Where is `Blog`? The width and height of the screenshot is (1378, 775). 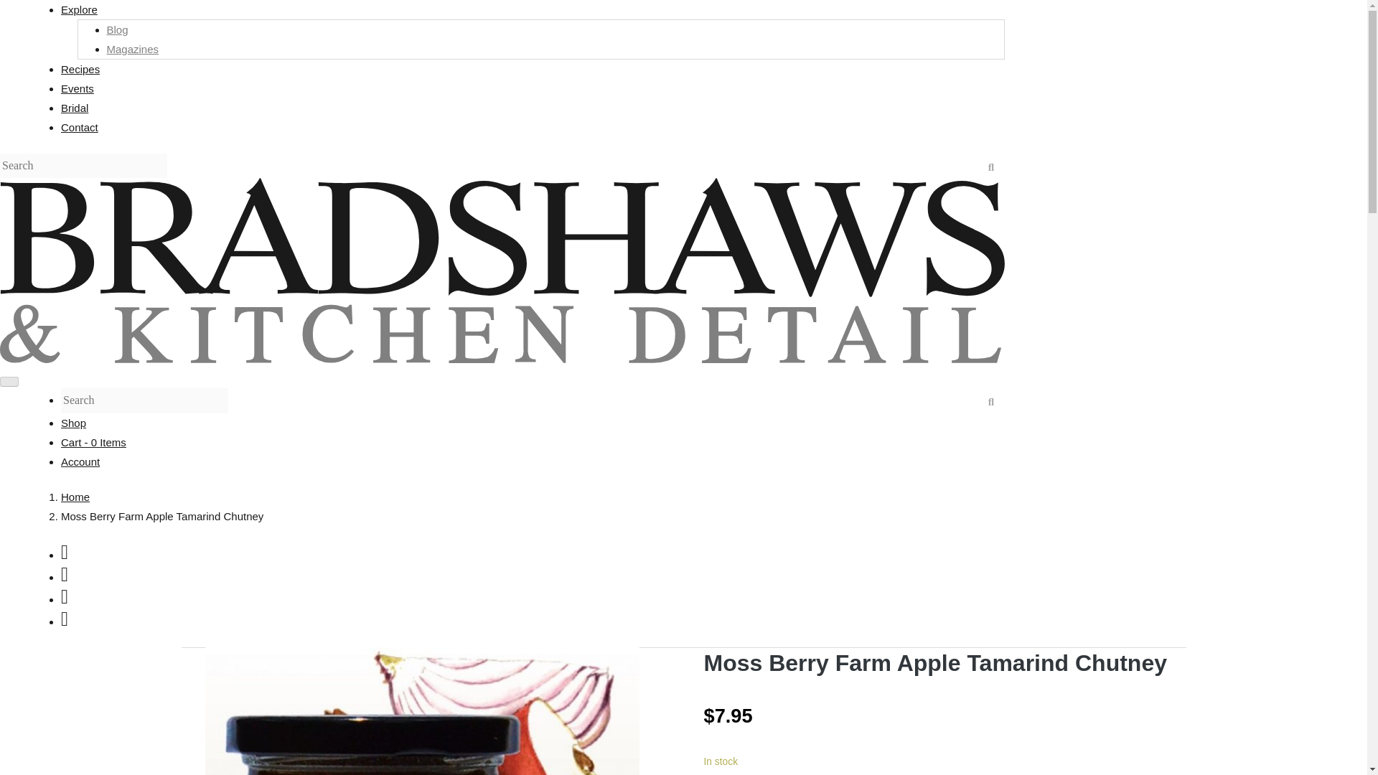
Blog is located at coordinates (116, 29).